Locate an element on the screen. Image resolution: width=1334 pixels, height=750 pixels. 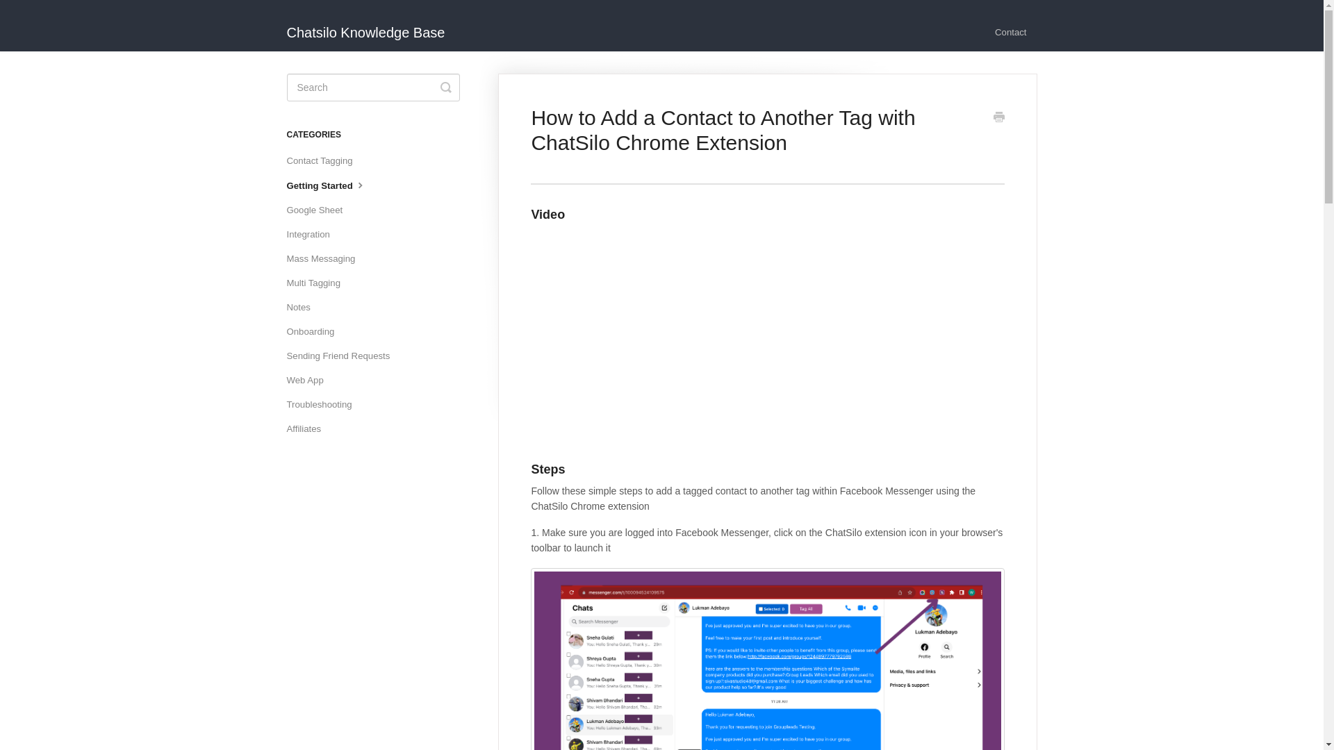
Sending Friend Requests is located at coordinates (343, 356).